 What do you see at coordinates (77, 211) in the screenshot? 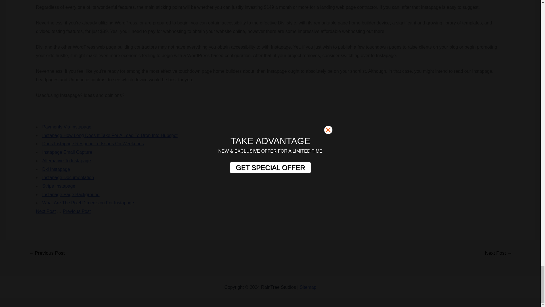
I see `Previous Post` at bounding box center [77, 211].